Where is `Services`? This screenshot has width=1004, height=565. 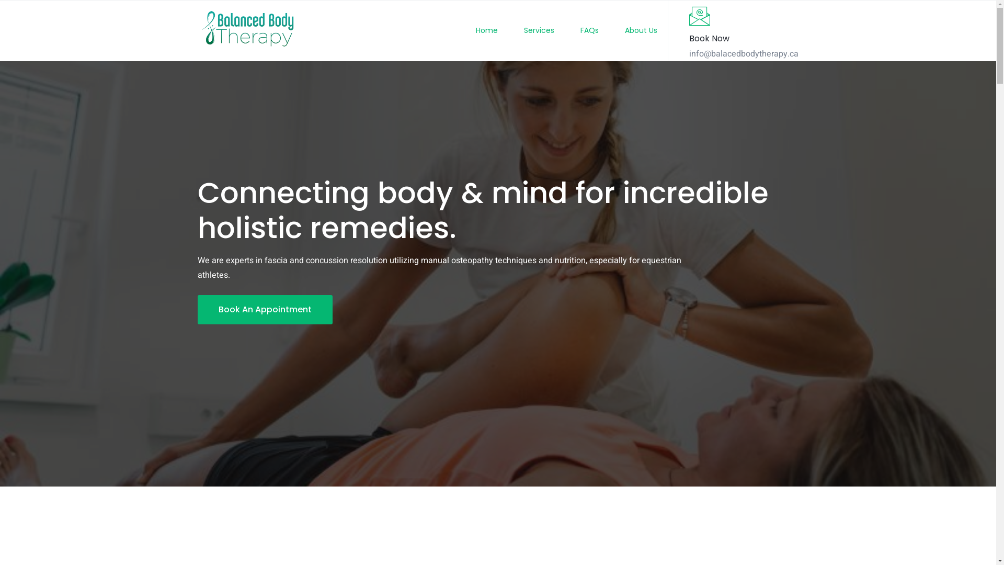
Services is located at coordinates (526, 31).